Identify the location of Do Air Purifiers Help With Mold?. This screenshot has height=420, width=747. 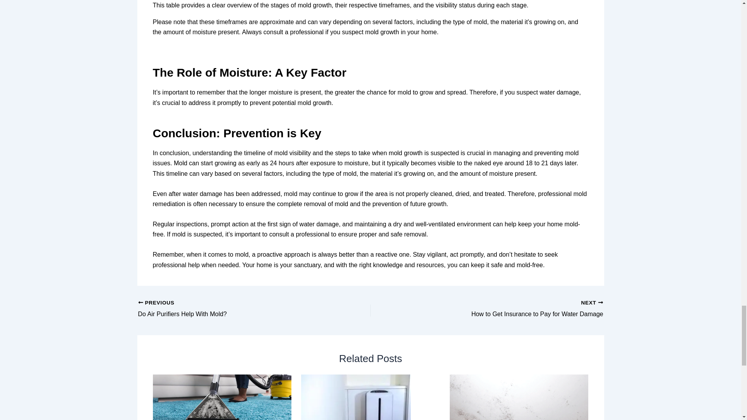
(231, 309).